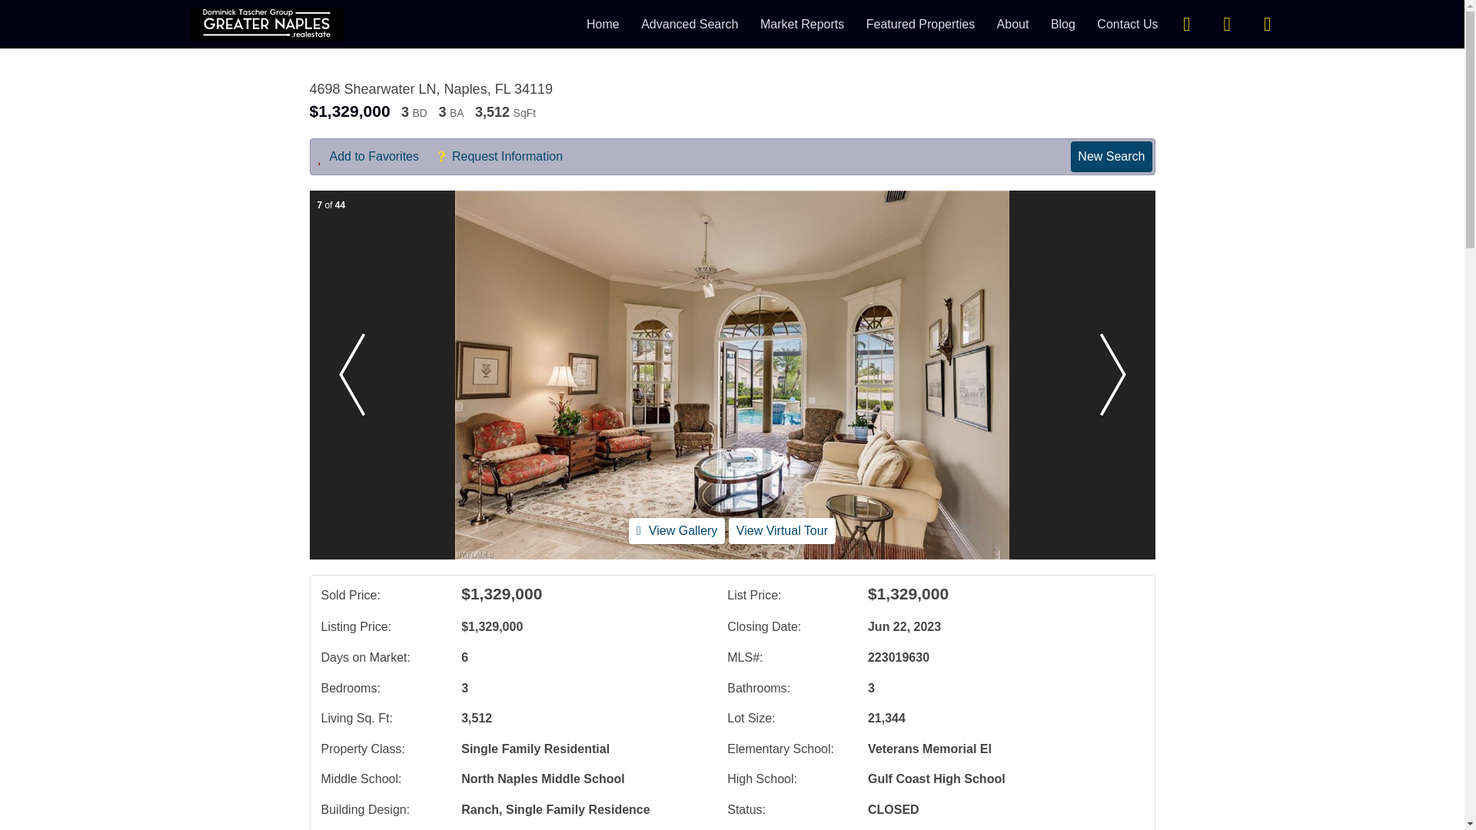 The height and width of the screenshot is (830, 1476). What do you see at coordinates (802, 23) in the screenshot?
I see `Market Reports` at bounding box center [802, 23].